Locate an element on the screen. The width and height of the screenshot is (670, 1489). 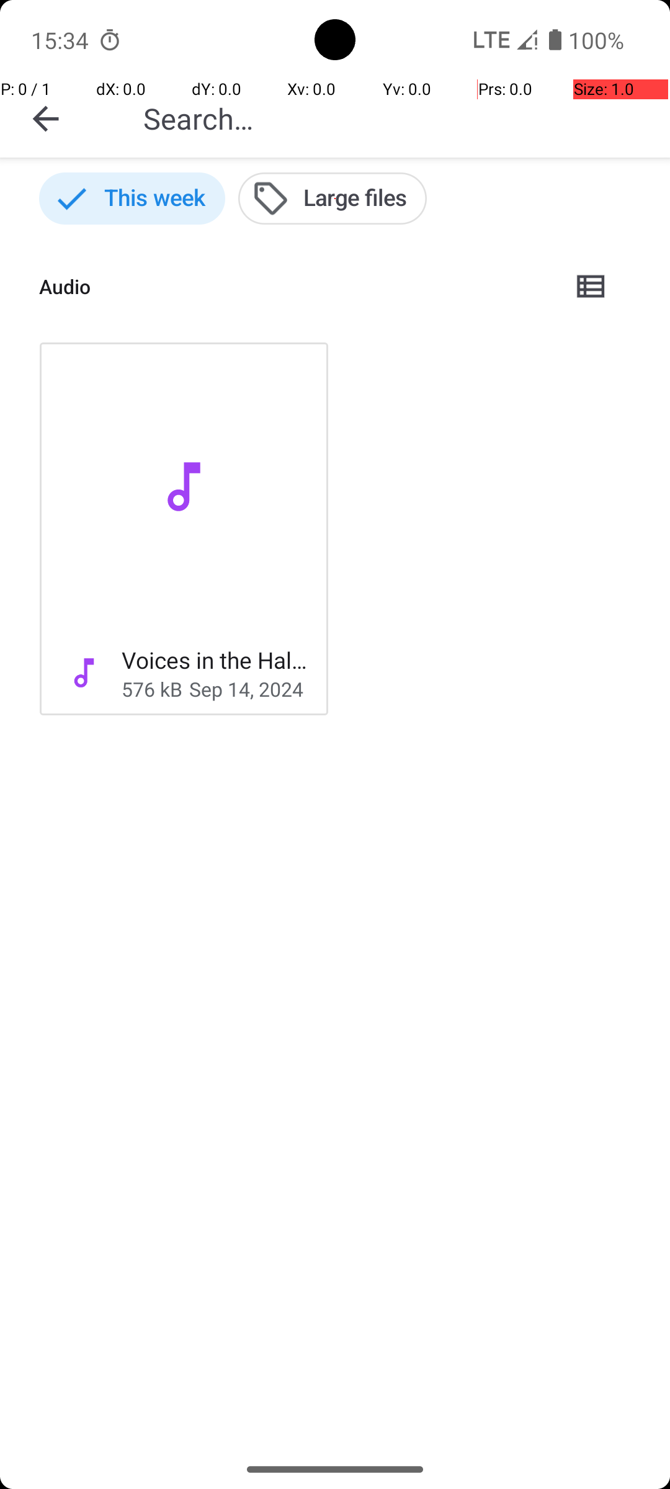
Voices in the Hall.mp3 is located at coordinates (215, 660).